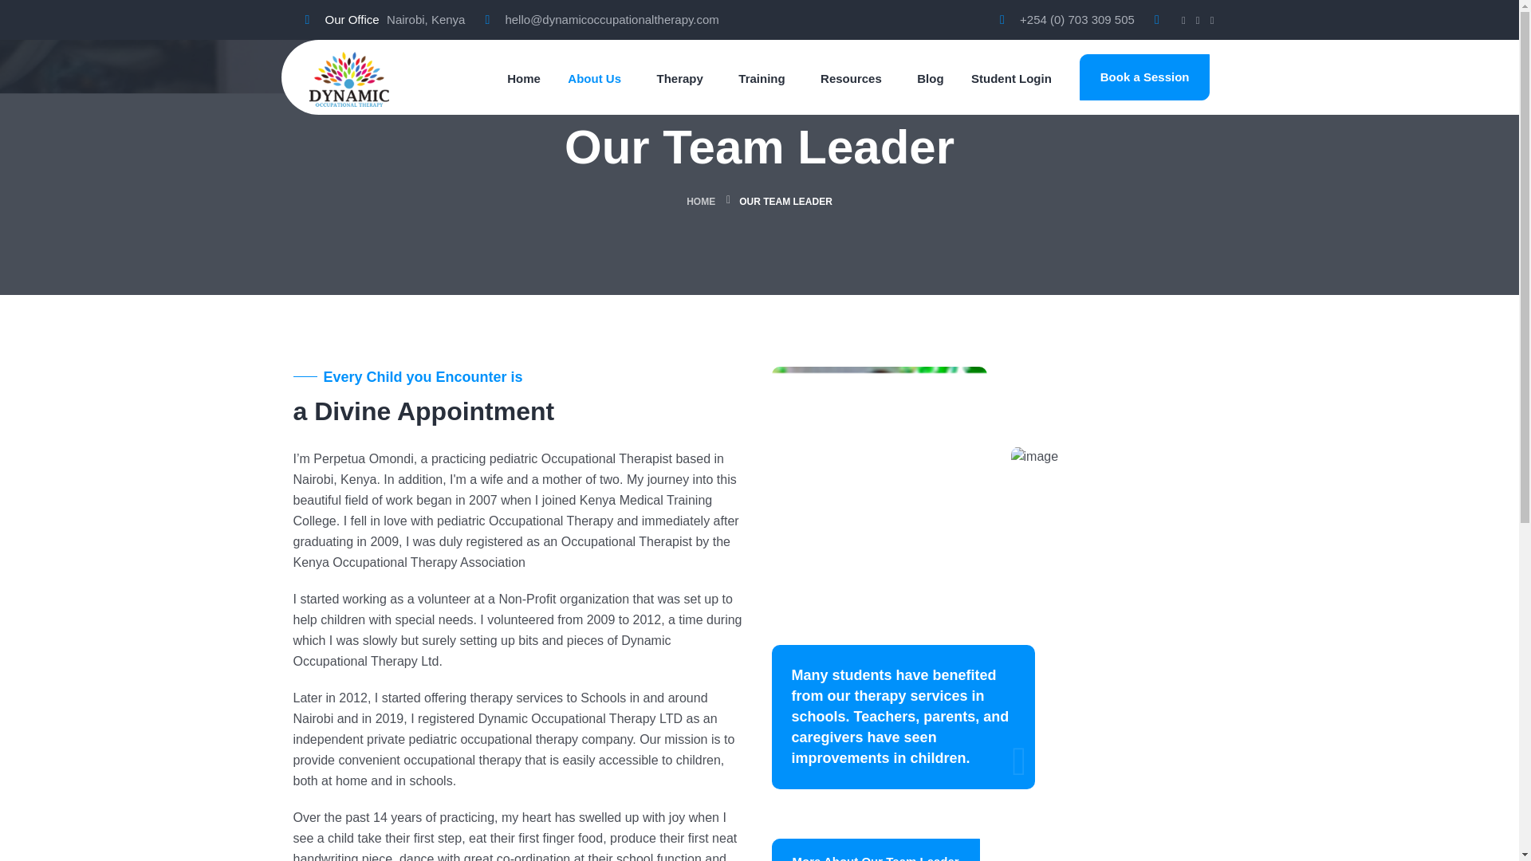  I want to click on Blog, so click(930, 79).